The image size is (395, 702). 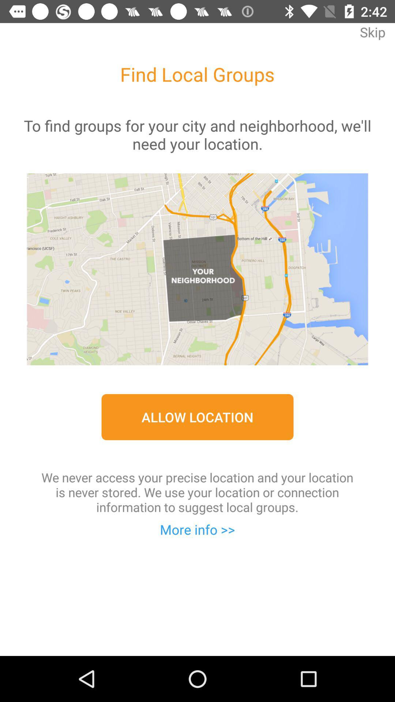 What do you see at coordinates (197, 529) in the screenshot?
I see `tap the item below we never access item` at bounding box center [197, 529].